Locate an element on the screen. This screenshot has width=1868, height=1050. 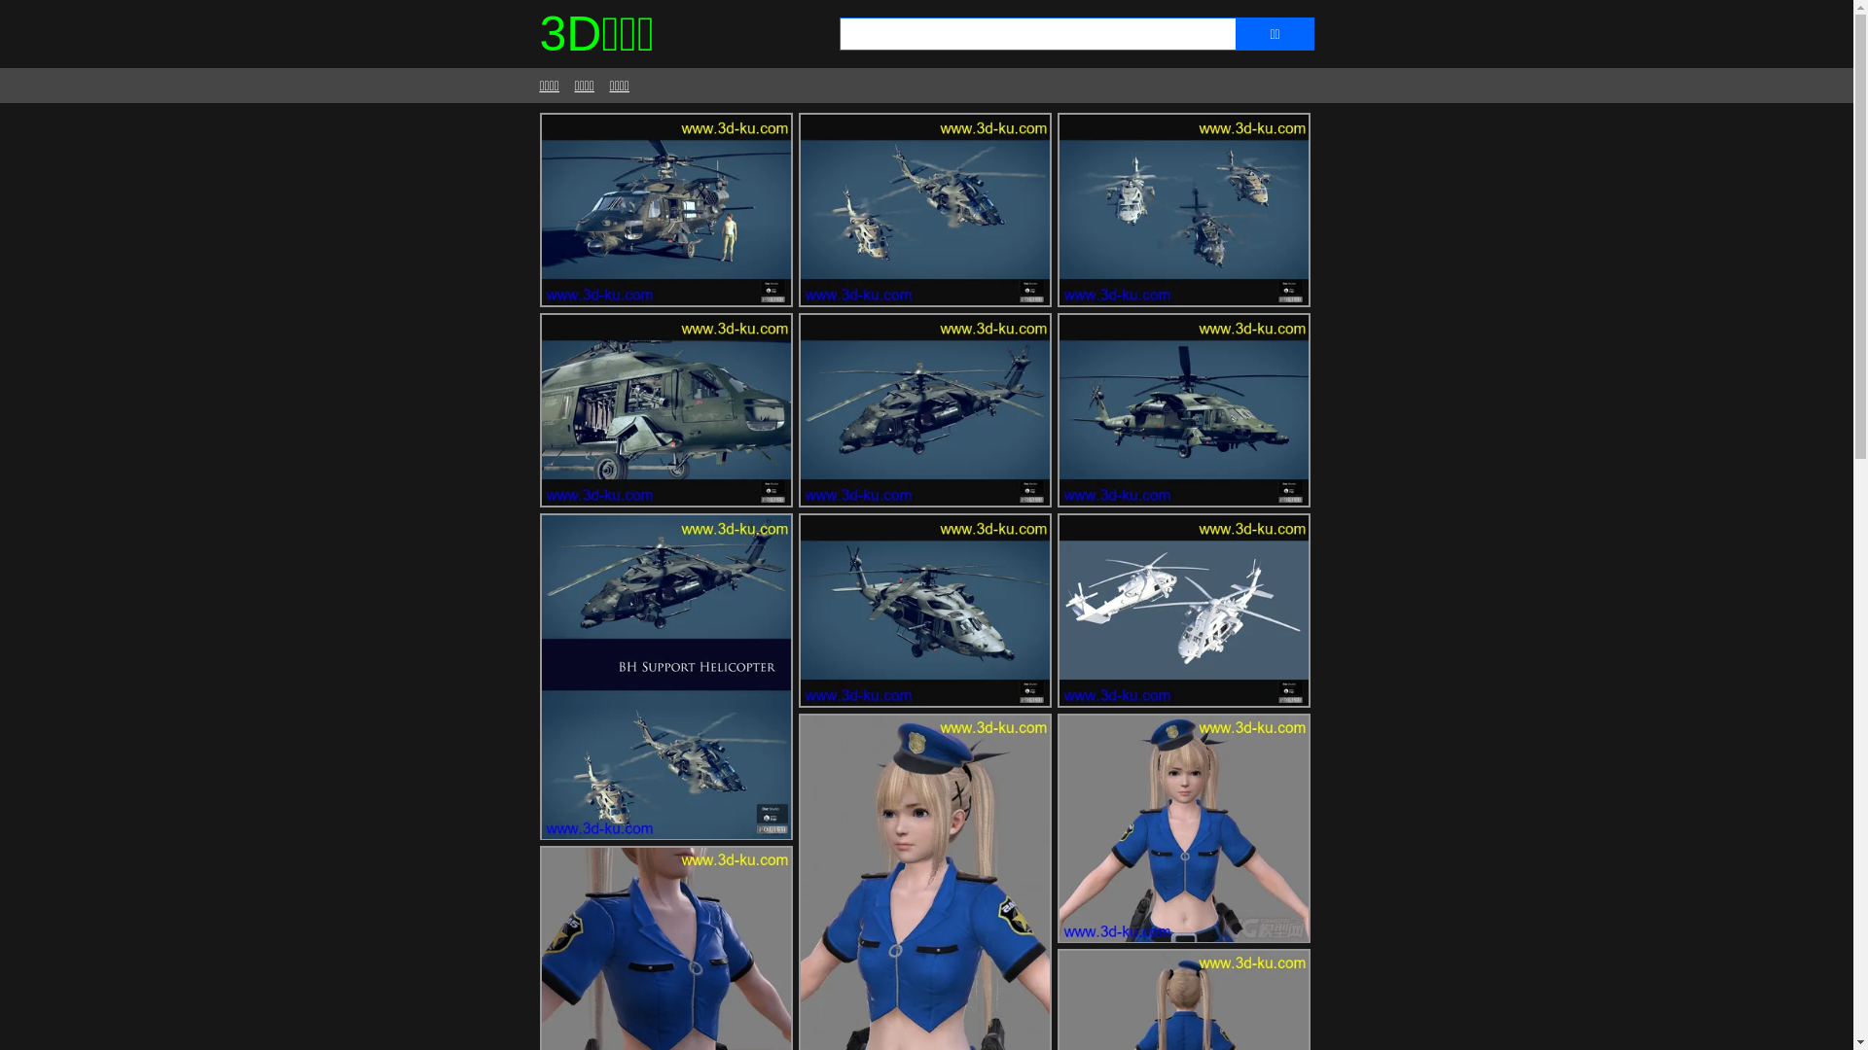
BH Support Helicopter is located at coordinates (665, 677).